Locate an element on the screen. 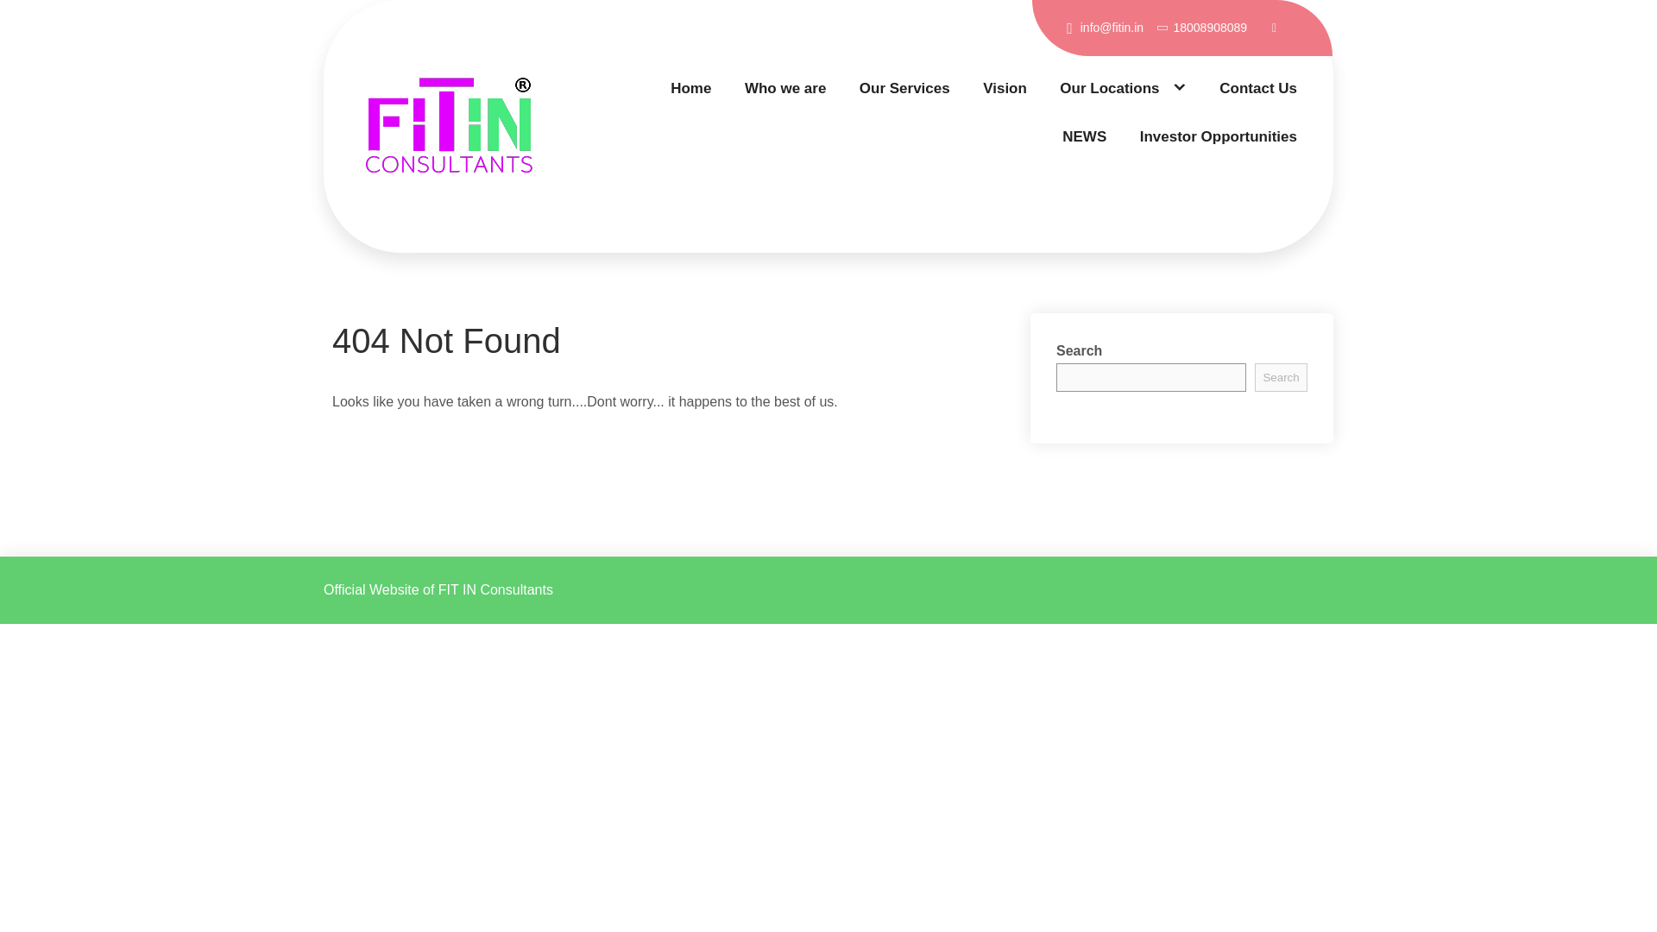 Image resolution: width=1657 pixels, height=932 pixels. Vision is located at coordinates (1005, 88).